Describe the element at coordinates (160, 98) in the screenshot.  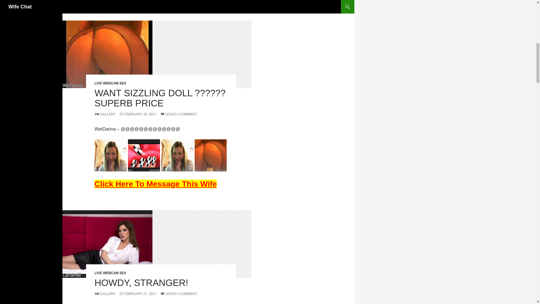
I see `WANT SIZZLING DOLL ?????? SUPERB PRICE` at that location.